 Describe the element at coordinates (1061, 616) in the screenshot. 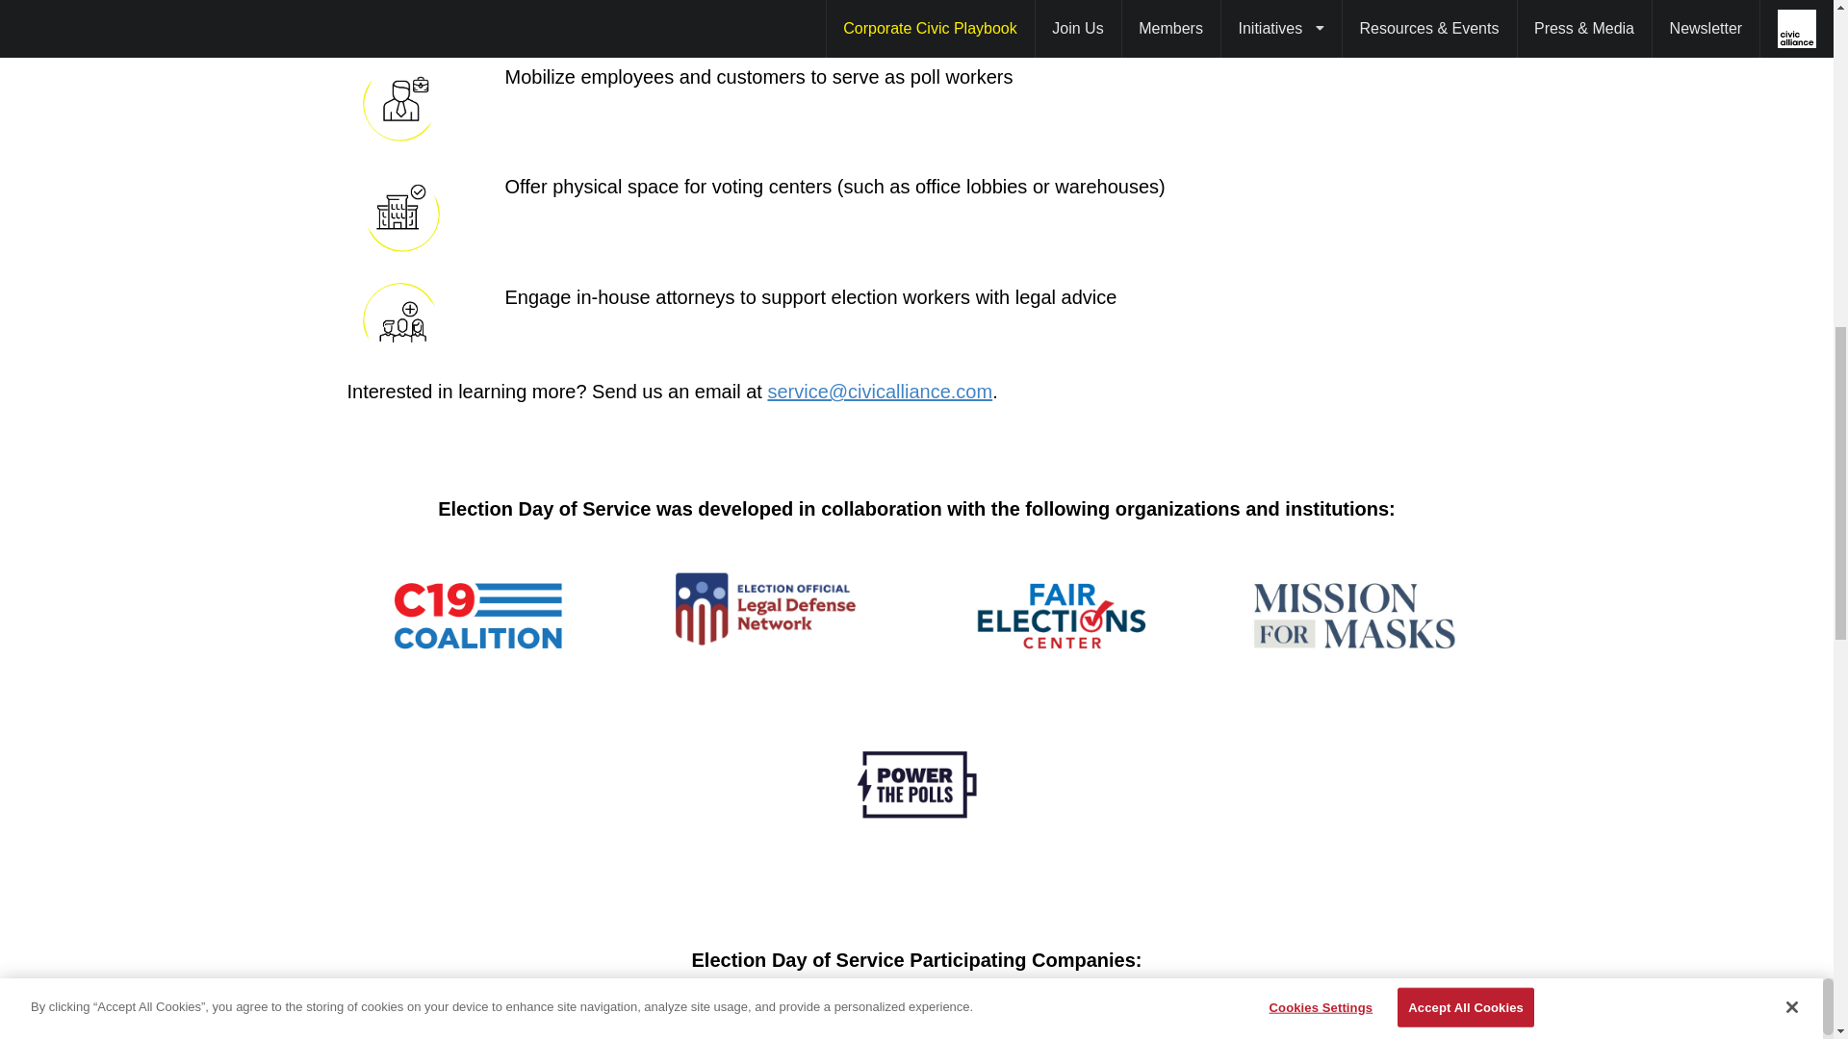

I see `Fair Elections Center` at that location.